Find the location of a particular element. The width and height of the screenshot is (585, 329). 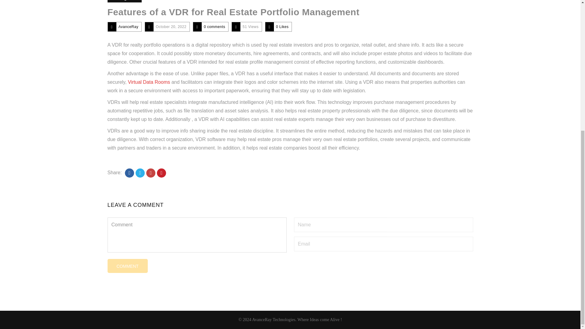

Virtual Data Rooms is located at coordinates (149, 82).